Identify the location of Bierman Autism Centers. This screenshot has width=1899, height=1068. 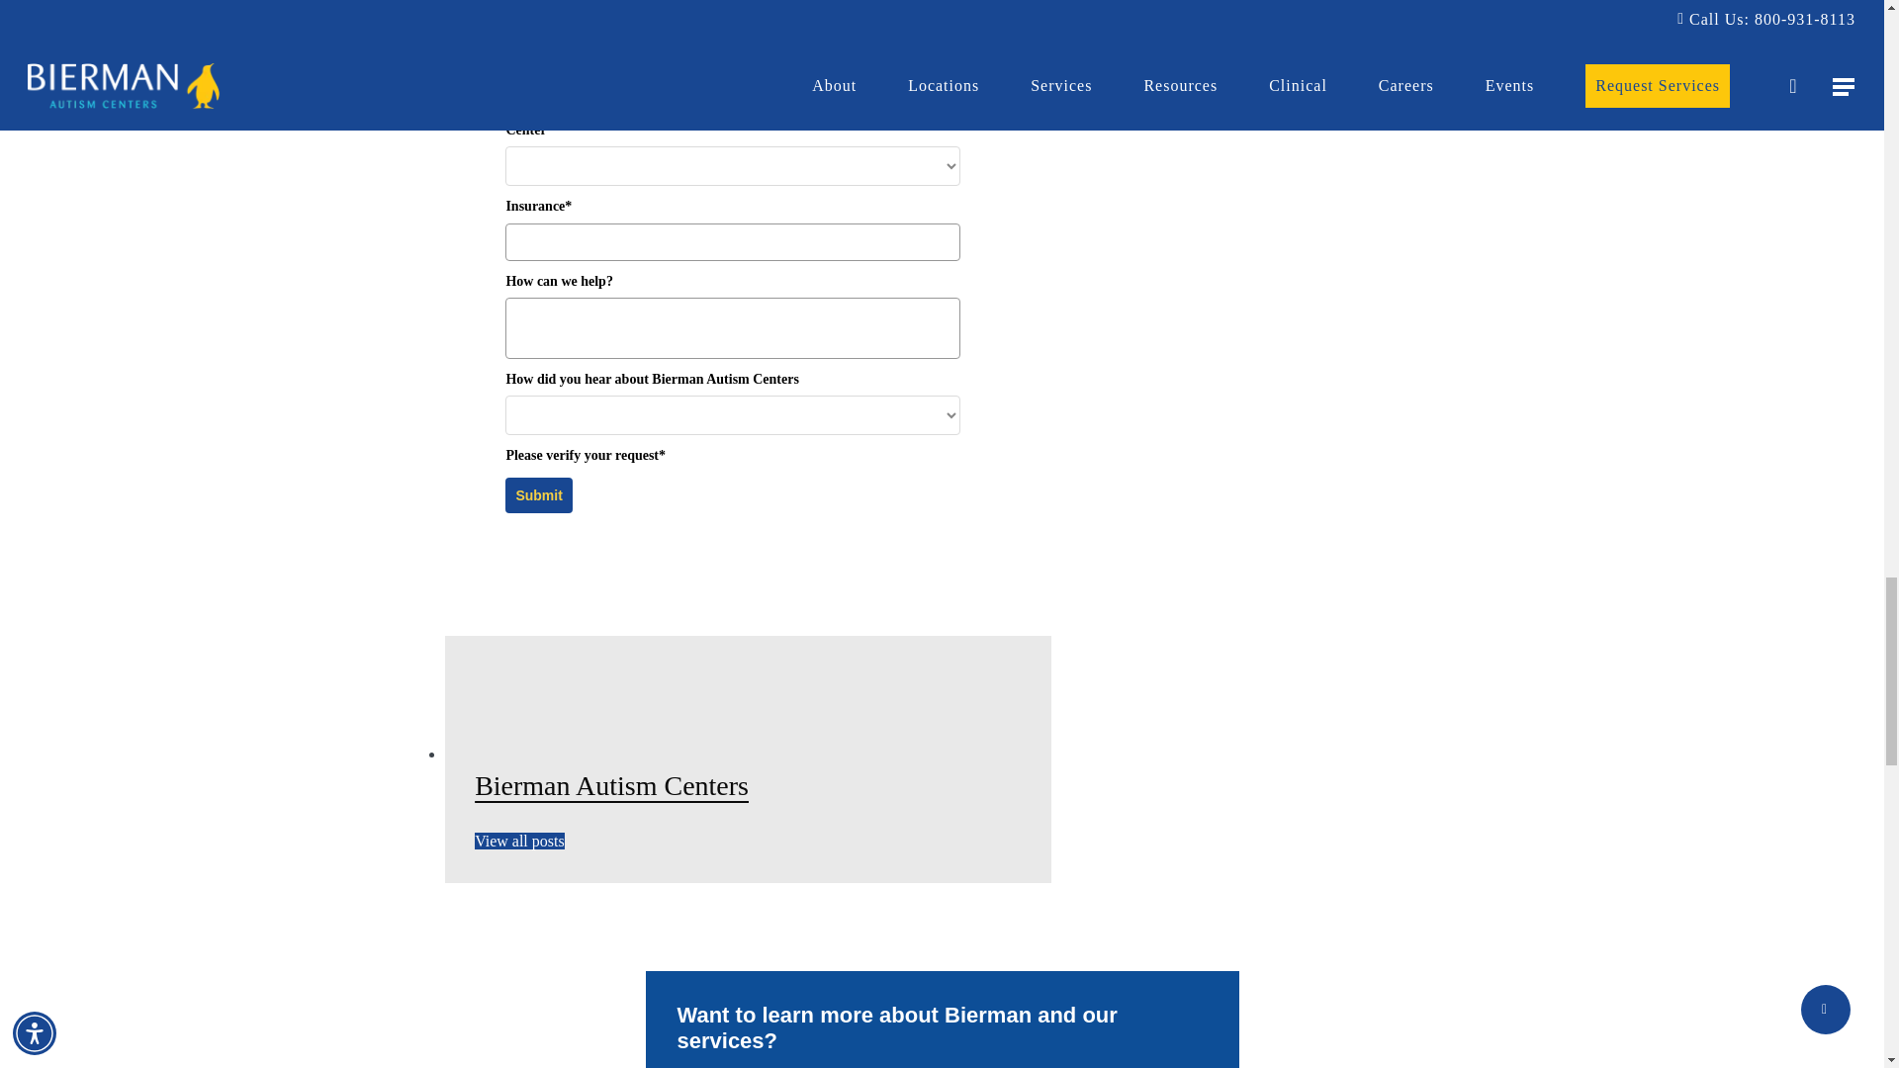
(611, 785).